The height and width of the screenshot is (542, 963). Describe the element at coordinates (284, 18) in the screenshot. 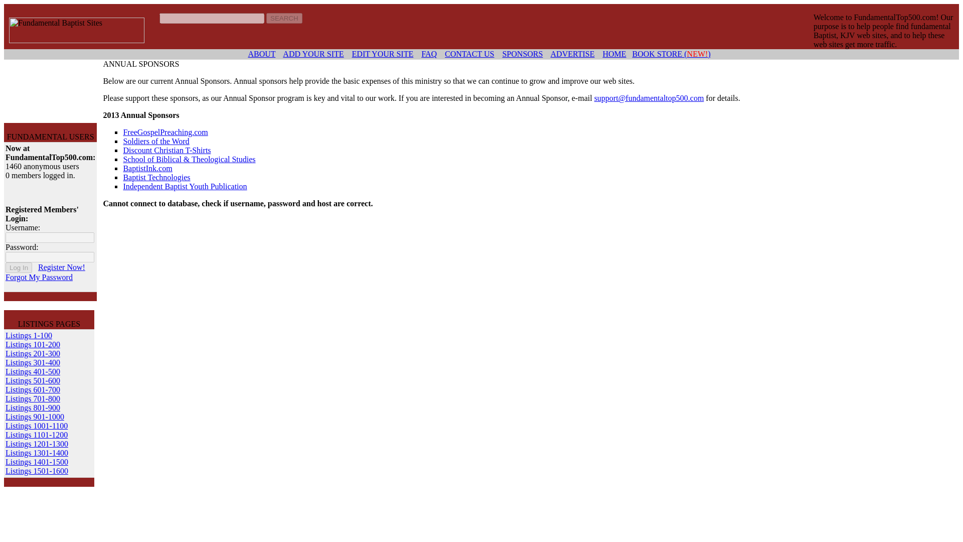

I see `SEARCH` at that location.